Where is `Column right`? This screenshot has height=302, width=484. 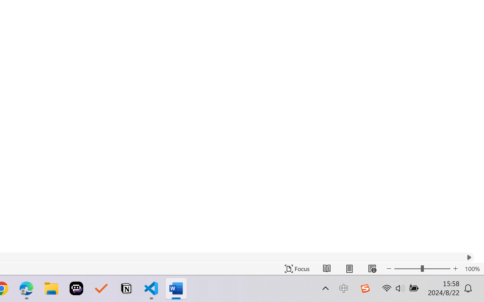 Column right is located at coordinates (469, 257).